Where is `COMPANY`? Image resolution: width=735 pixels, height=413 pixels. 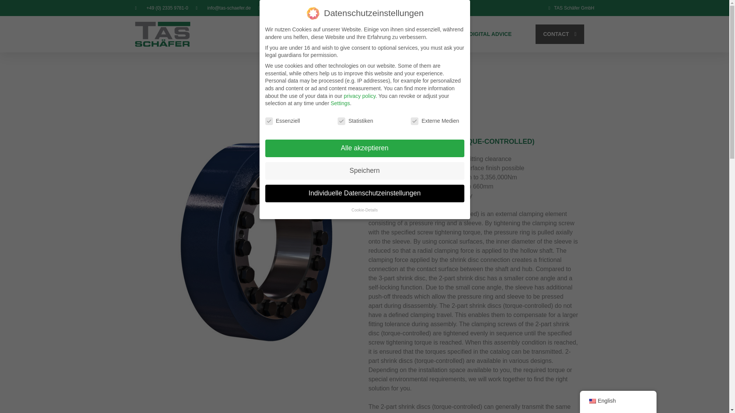 COMPANY is located at coordinates (404, 34).